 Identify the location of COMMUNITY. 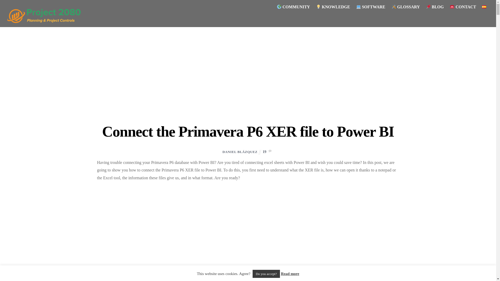
(293, 7).